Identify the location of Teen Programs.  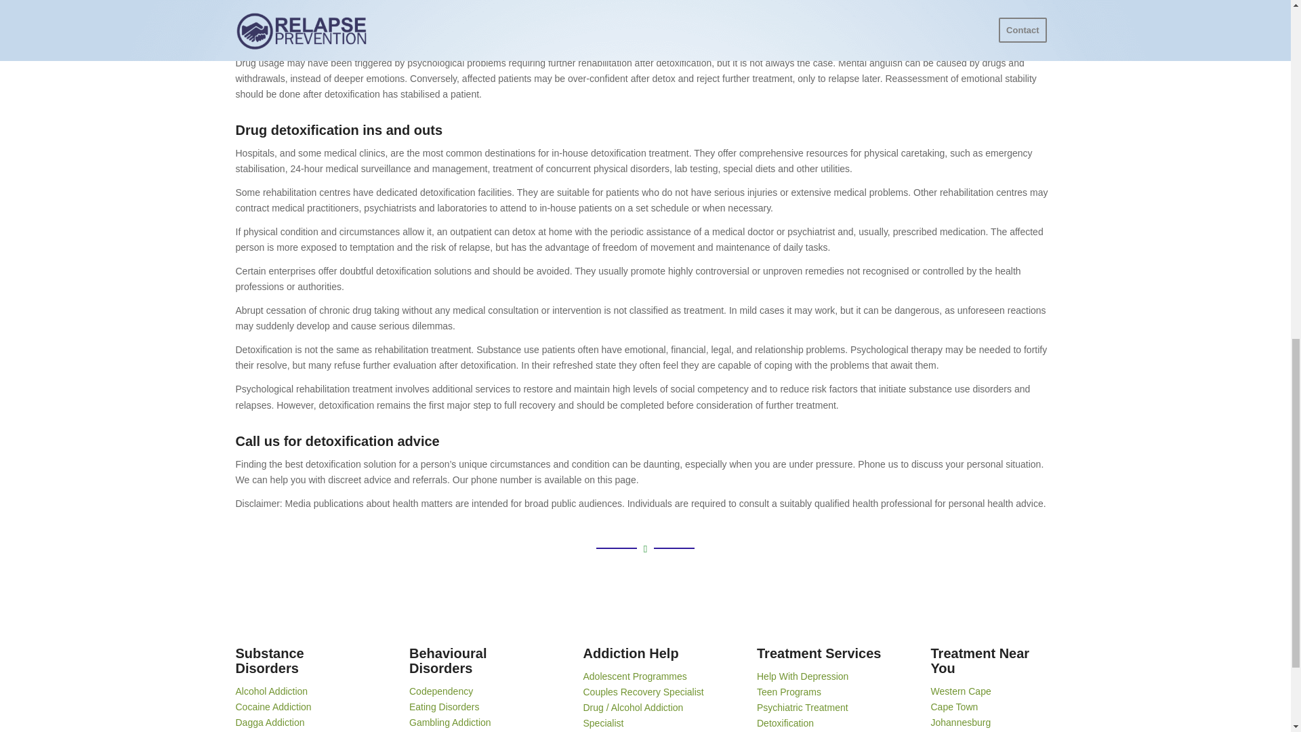
(789, 692).